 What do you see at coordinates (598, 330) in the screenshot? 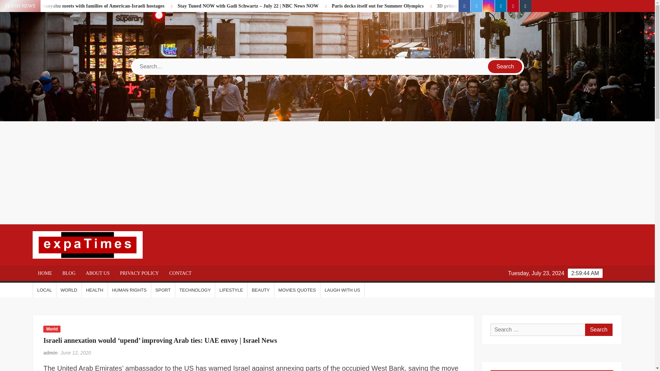
I see `Search` at bounding box center [598, 330].